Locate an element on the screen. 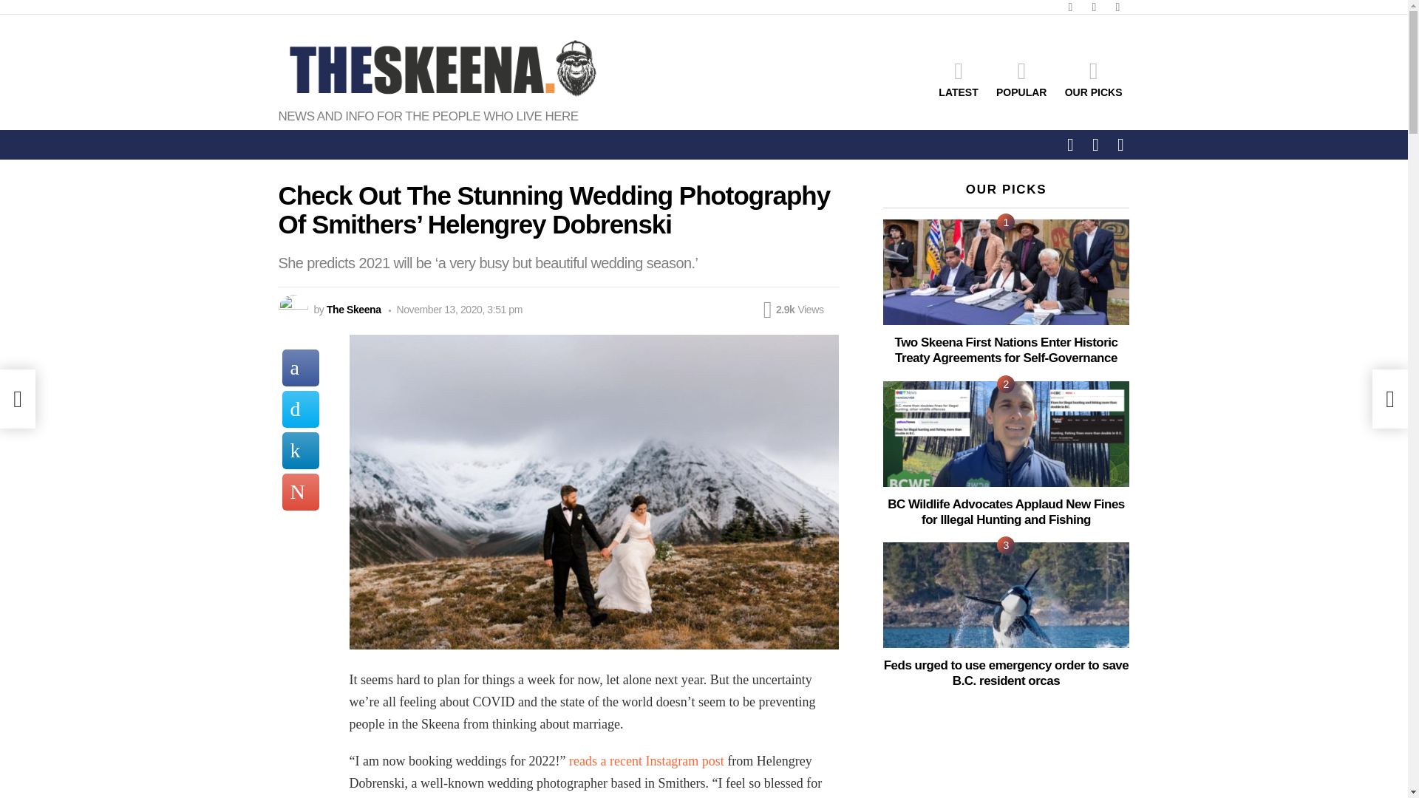  POPULAR is located at coordinates (1021, 78).